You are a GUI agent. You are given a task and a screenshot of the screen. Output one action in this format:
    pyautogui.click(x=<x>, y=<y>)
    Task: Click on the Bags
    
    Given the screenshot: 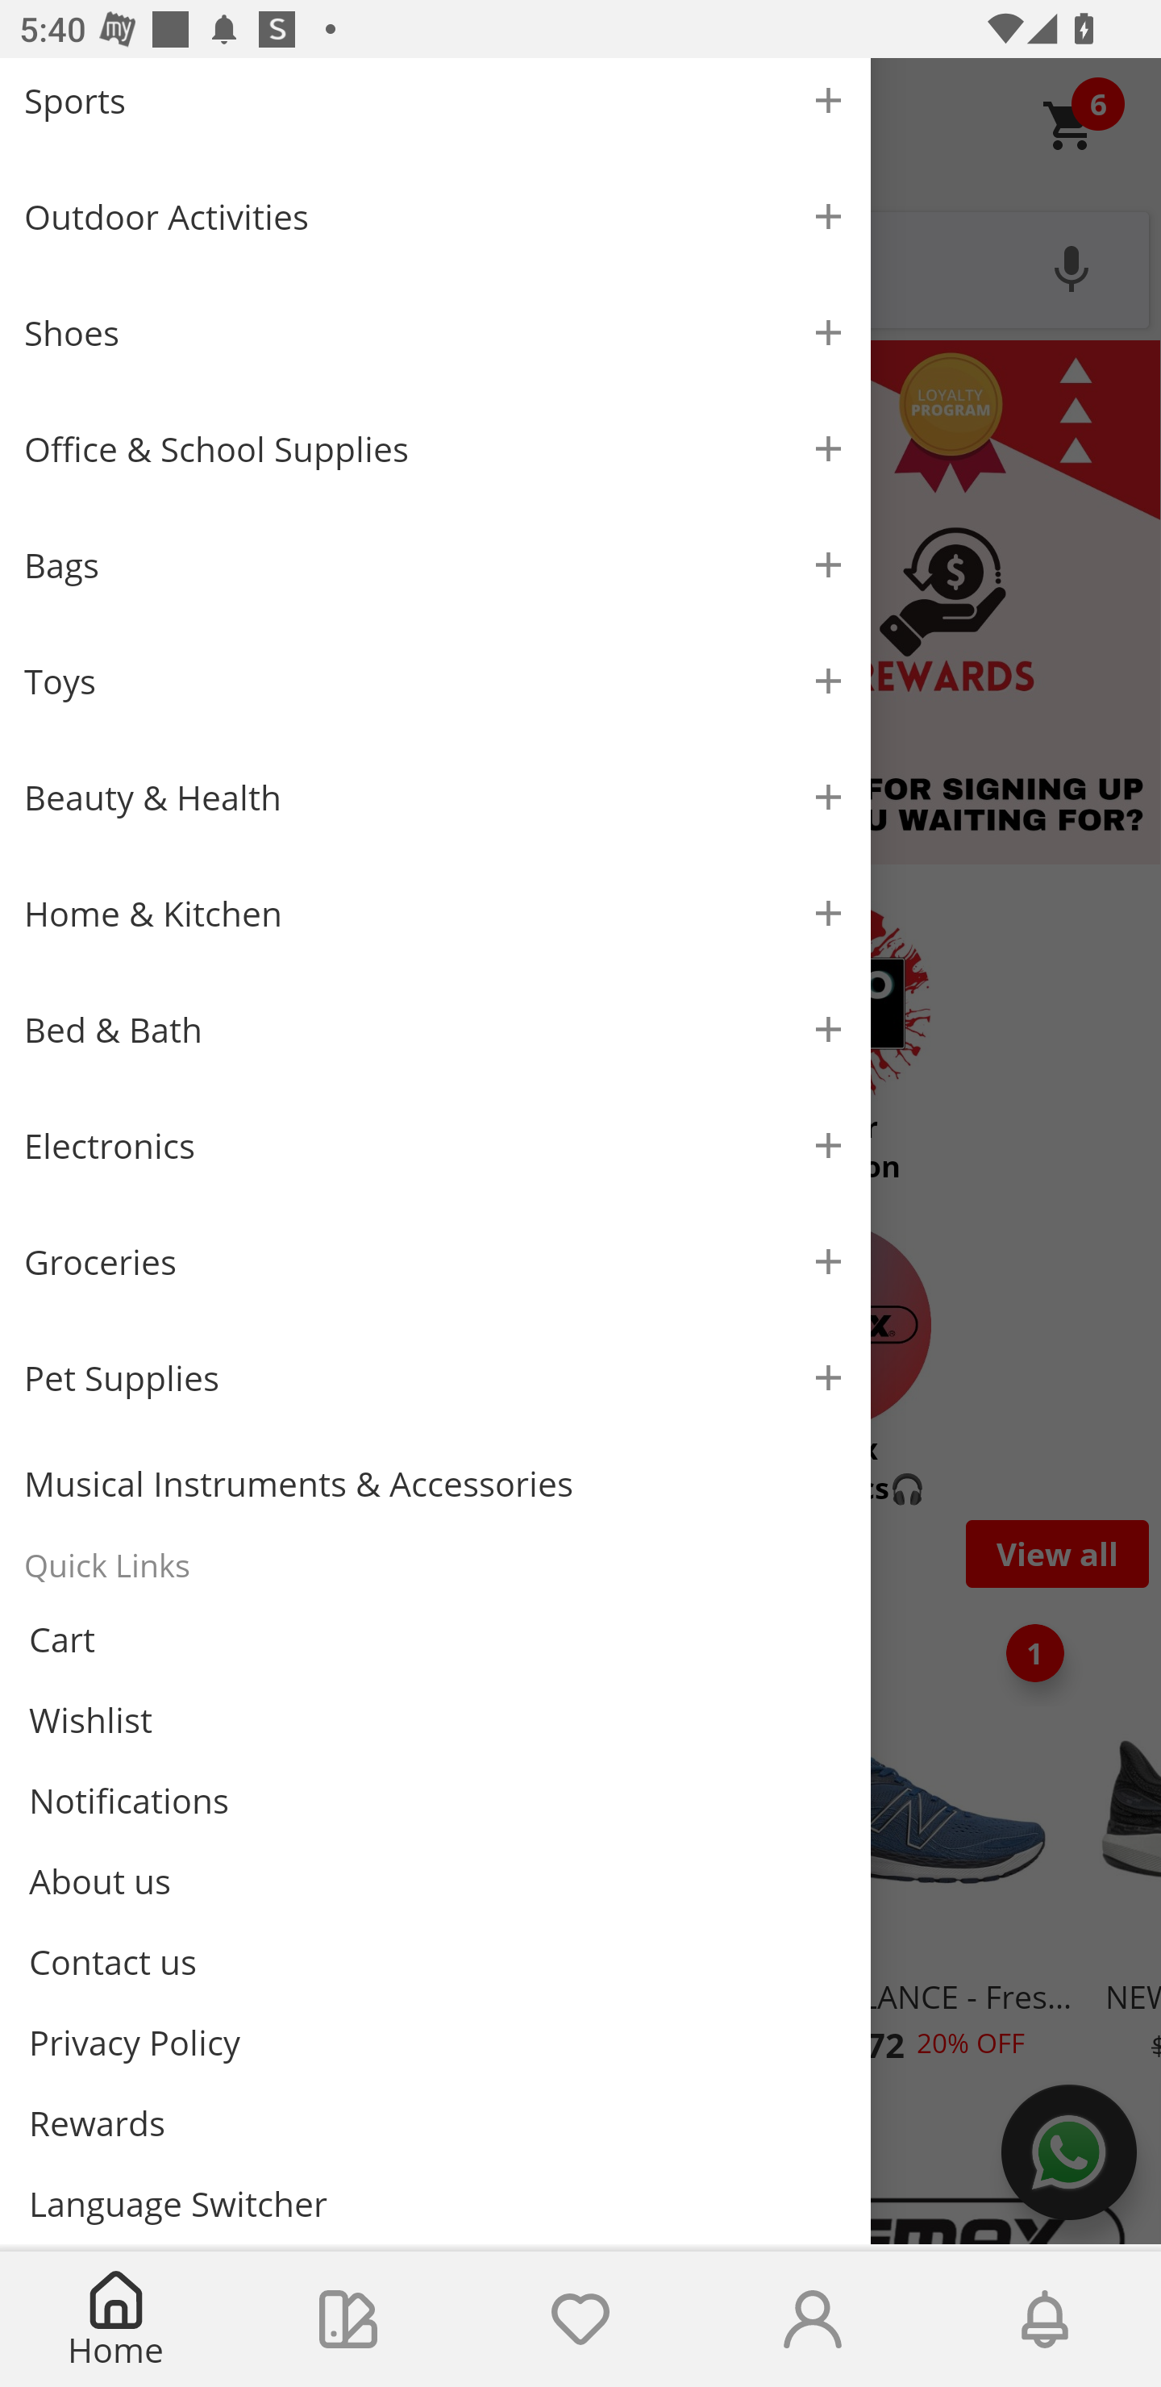 What is the action you would take?
    pyautogui.click(x=435, y=564)
    